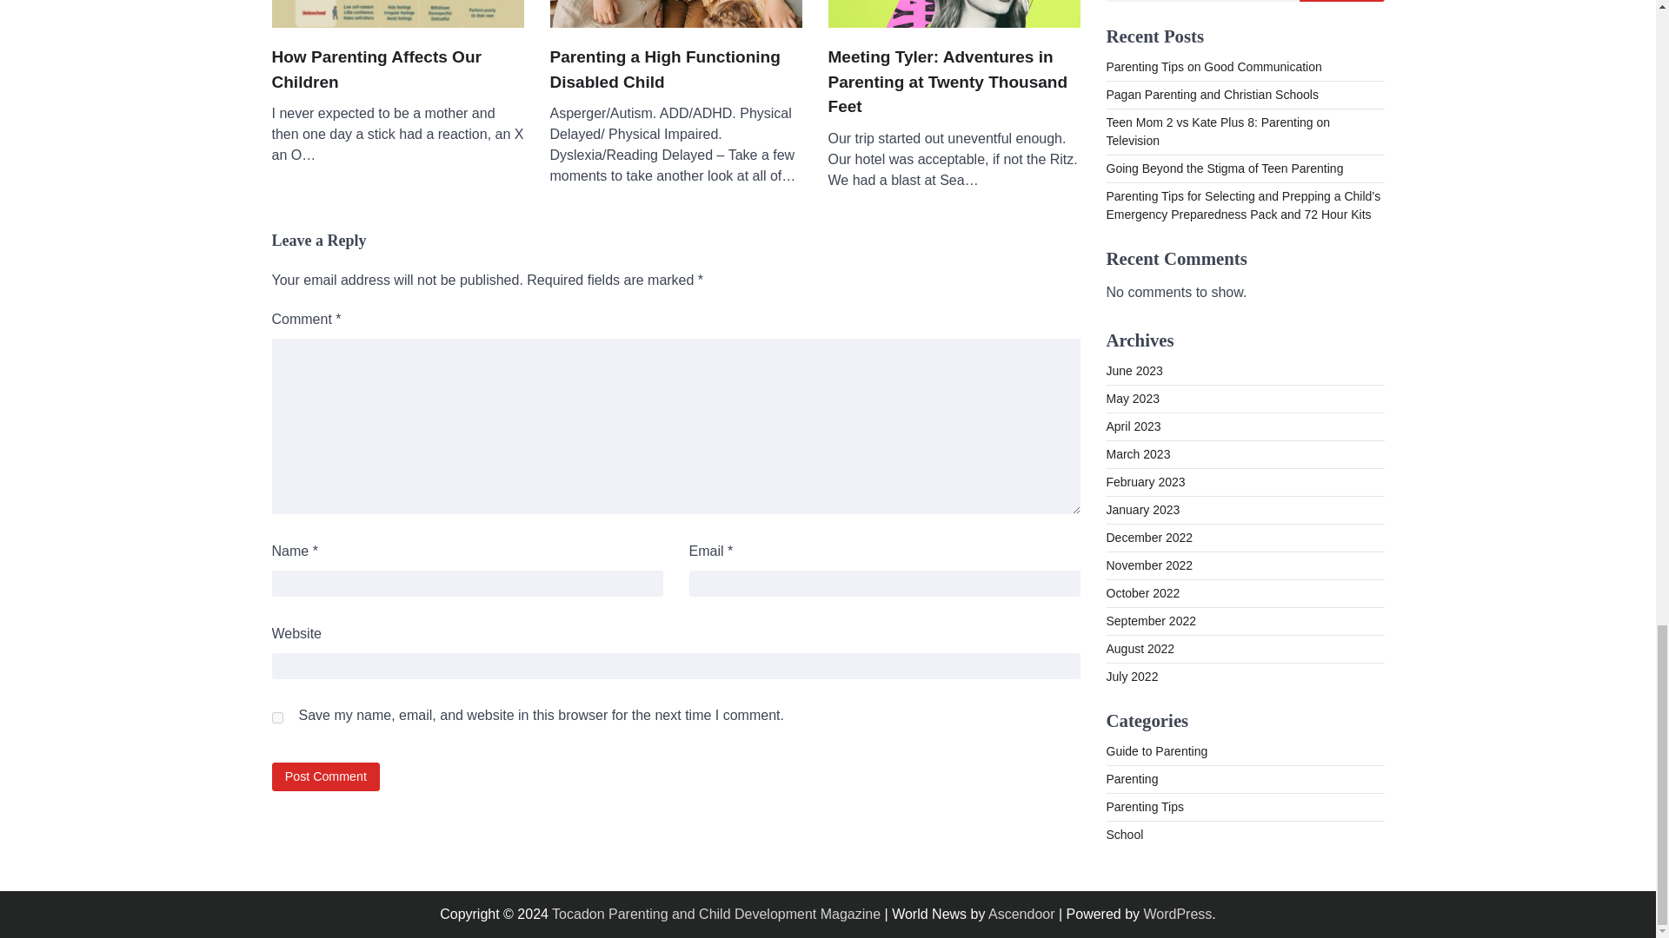  Describe the element at coordinates (276, 717) in the screenshot. I see `yes` at that location.